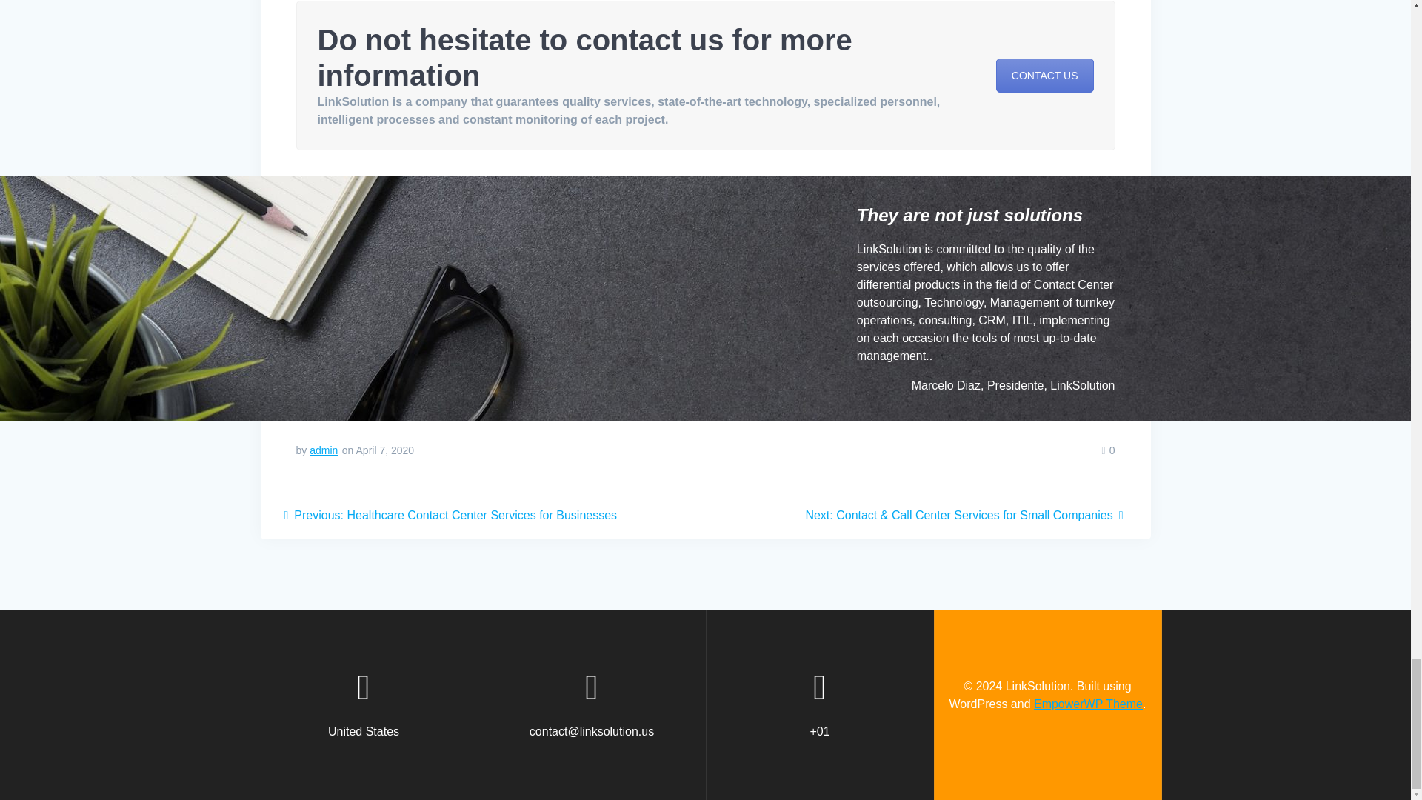 This screenshot has width=1422, height=800. What do you see at coordinates (324, 450) in the screenshot?
I see `Posts by admin` at bounding box center [324, 450].